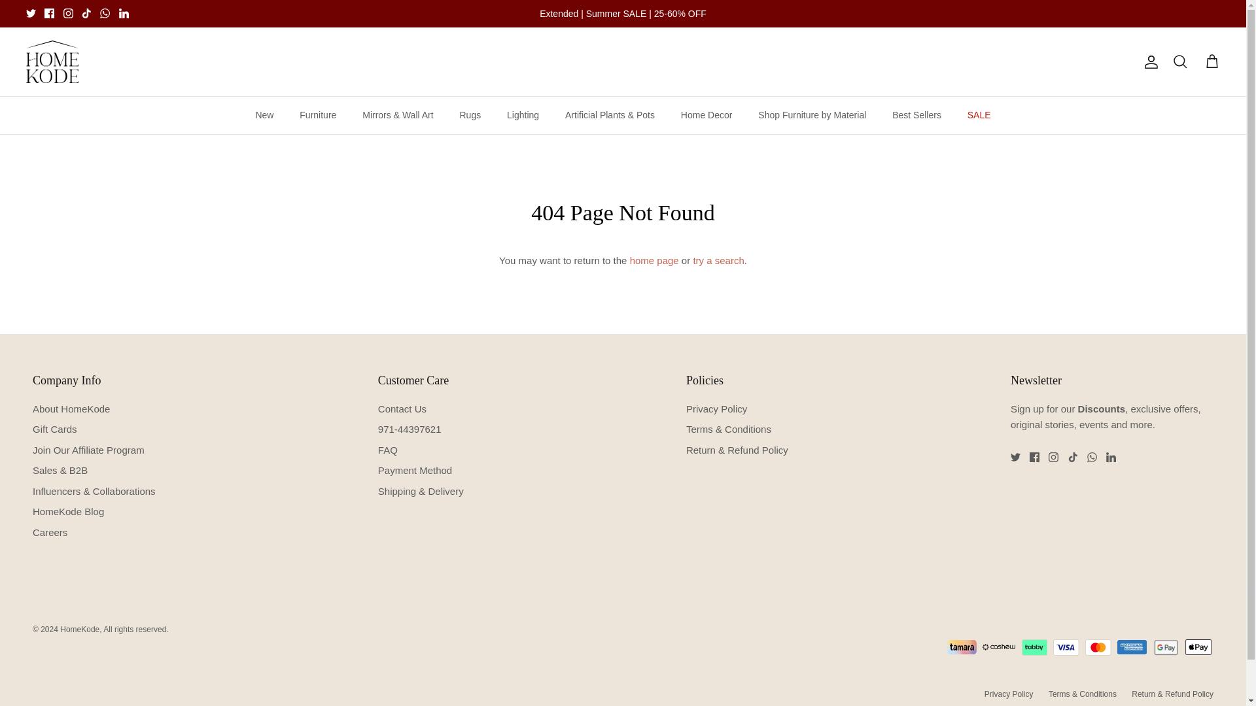  What do you see at coordinates (1066, 647) in the screenshot?
I see `Visa` at bounding box center [1066, 647].